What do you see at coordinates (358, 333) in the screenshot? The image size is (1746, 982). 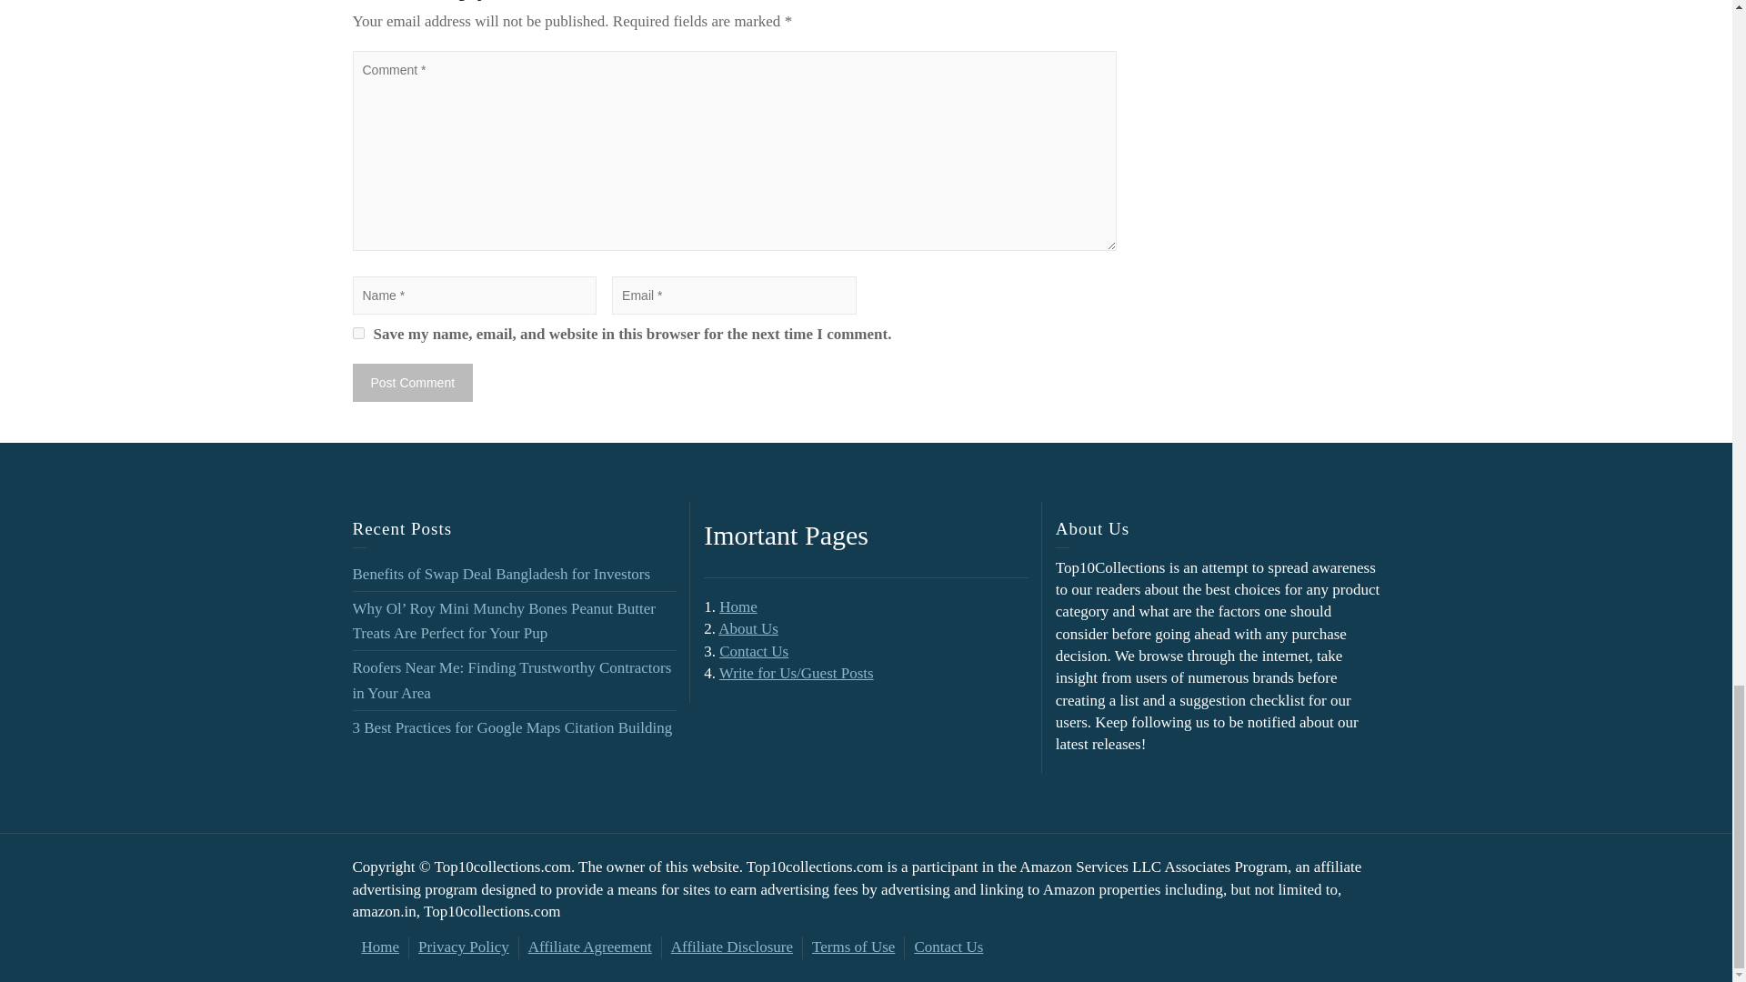 I see `yes` at bounding box center [358, 333].